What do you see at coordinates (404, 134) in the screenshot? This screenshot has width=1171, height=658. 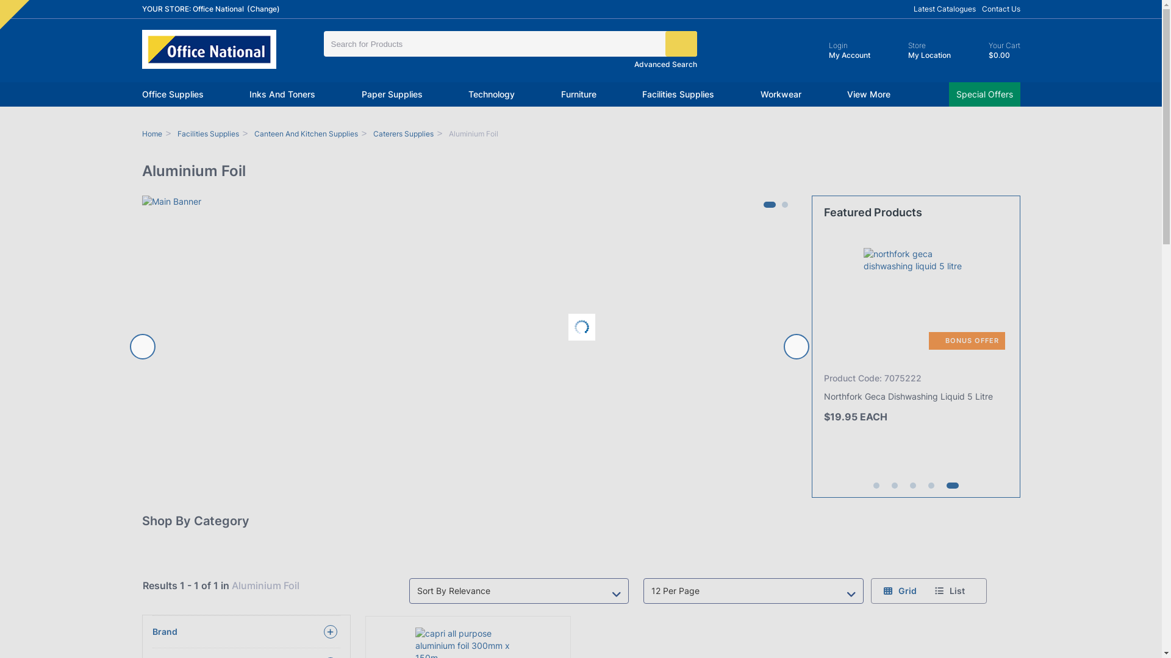 I see `Caterers Supplies` at bounding box center [404, 134].